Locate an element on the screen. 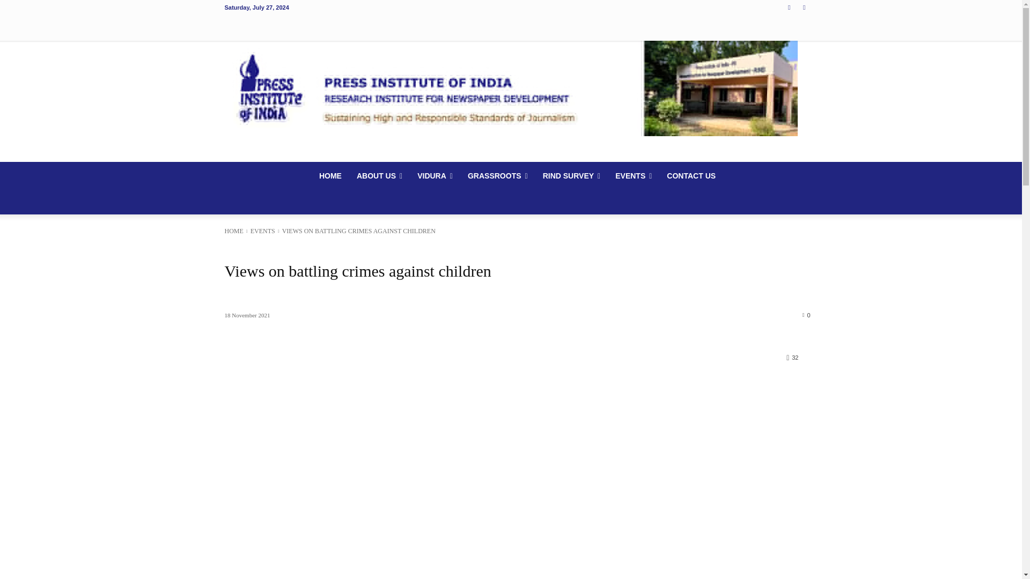  HOME is located at coordinates (330, 176).